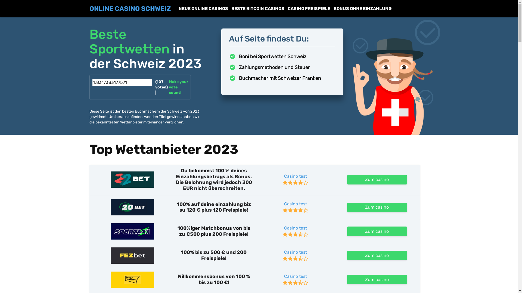  What do you see at coordinates (295, 228) in the screenshot?
I see `Casino test` at bounding box center [295, 228].